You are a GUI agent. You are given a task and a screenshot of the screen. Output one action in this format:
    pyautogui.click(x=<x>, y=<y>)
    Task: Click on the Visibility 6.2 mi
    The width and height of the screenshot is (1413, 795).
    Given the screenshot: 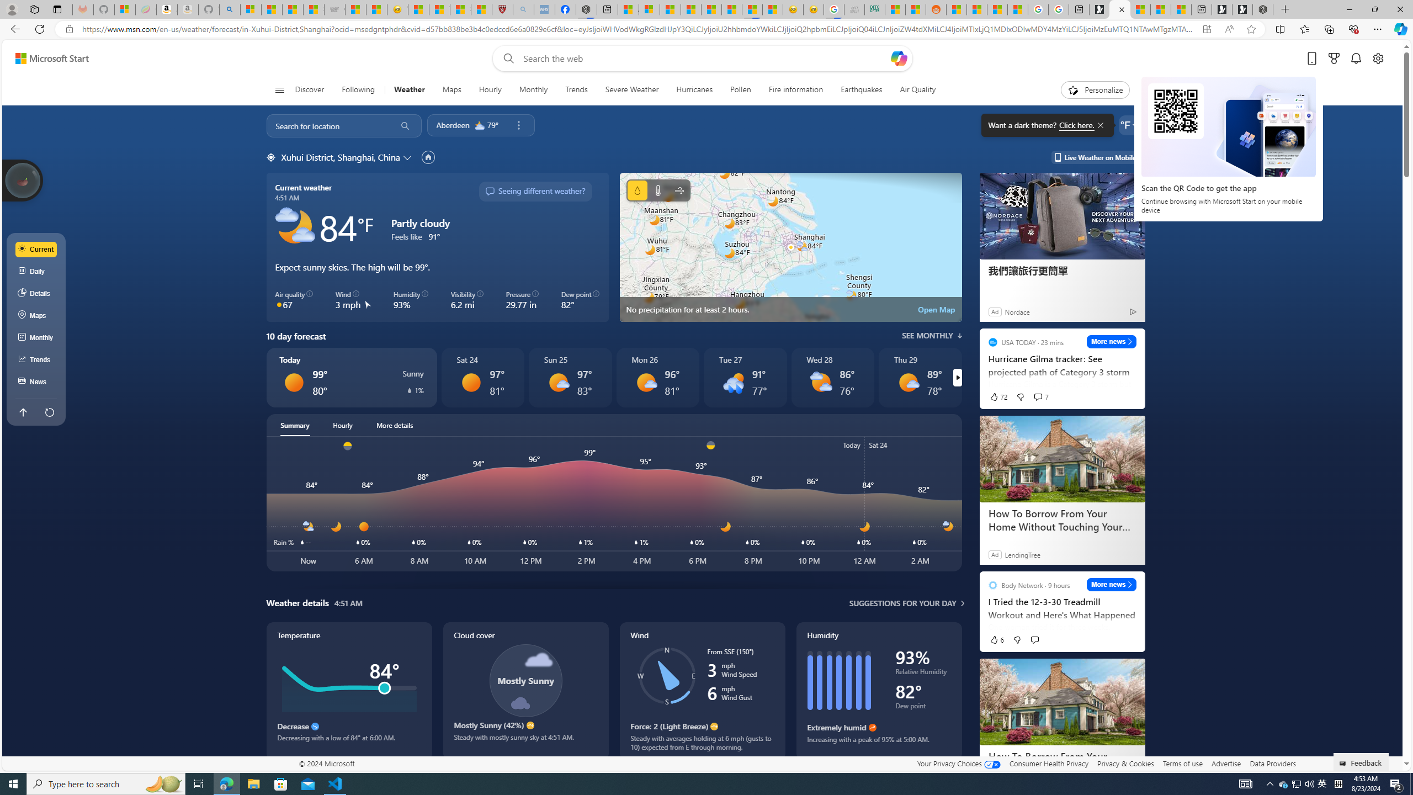 What is the action you would take?
    pyautogui.click(x=467, y=300)
    